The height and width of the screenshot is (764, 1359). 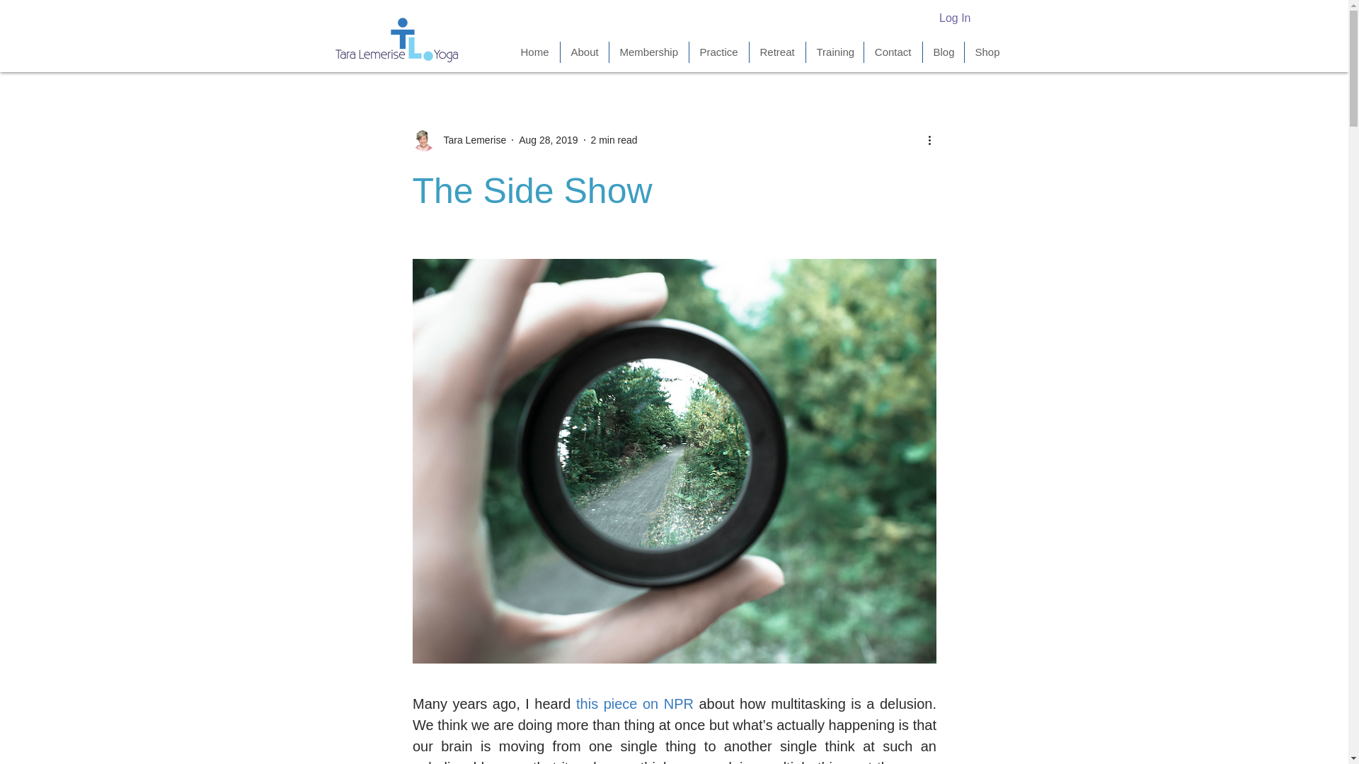 I want to click on 2 min read, so click(x=613, y=140).